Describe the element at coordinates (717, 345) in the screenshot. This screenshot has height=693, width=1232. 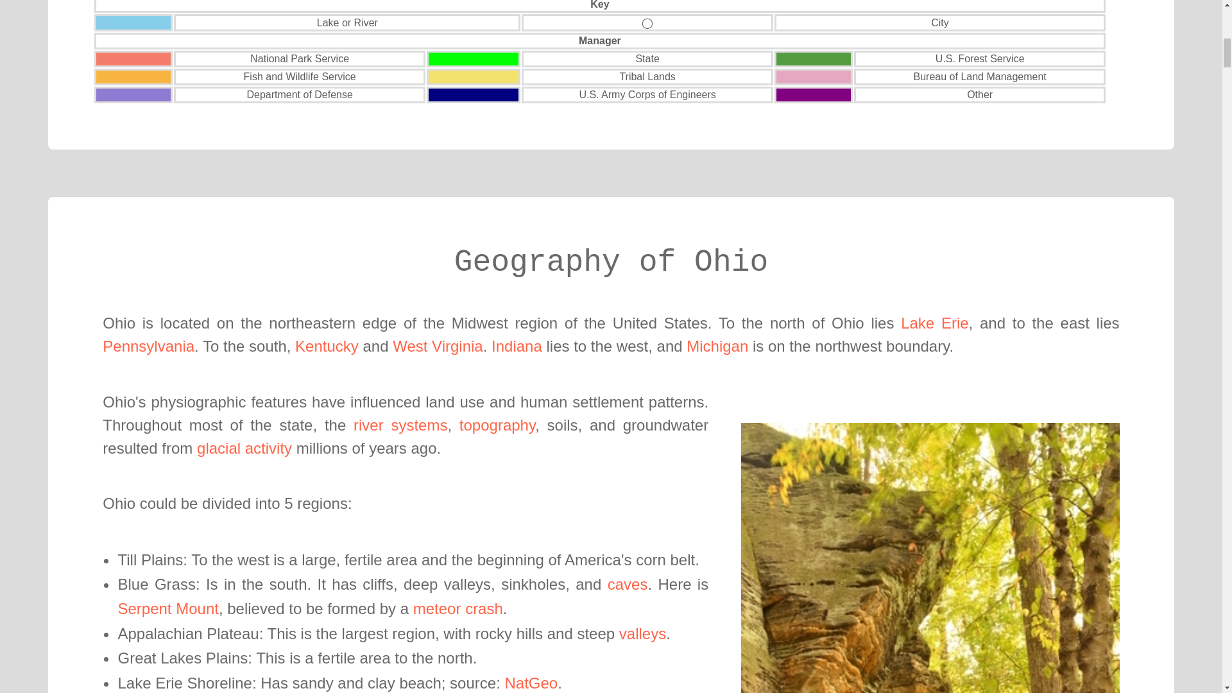
I see `Michigan` at that location.